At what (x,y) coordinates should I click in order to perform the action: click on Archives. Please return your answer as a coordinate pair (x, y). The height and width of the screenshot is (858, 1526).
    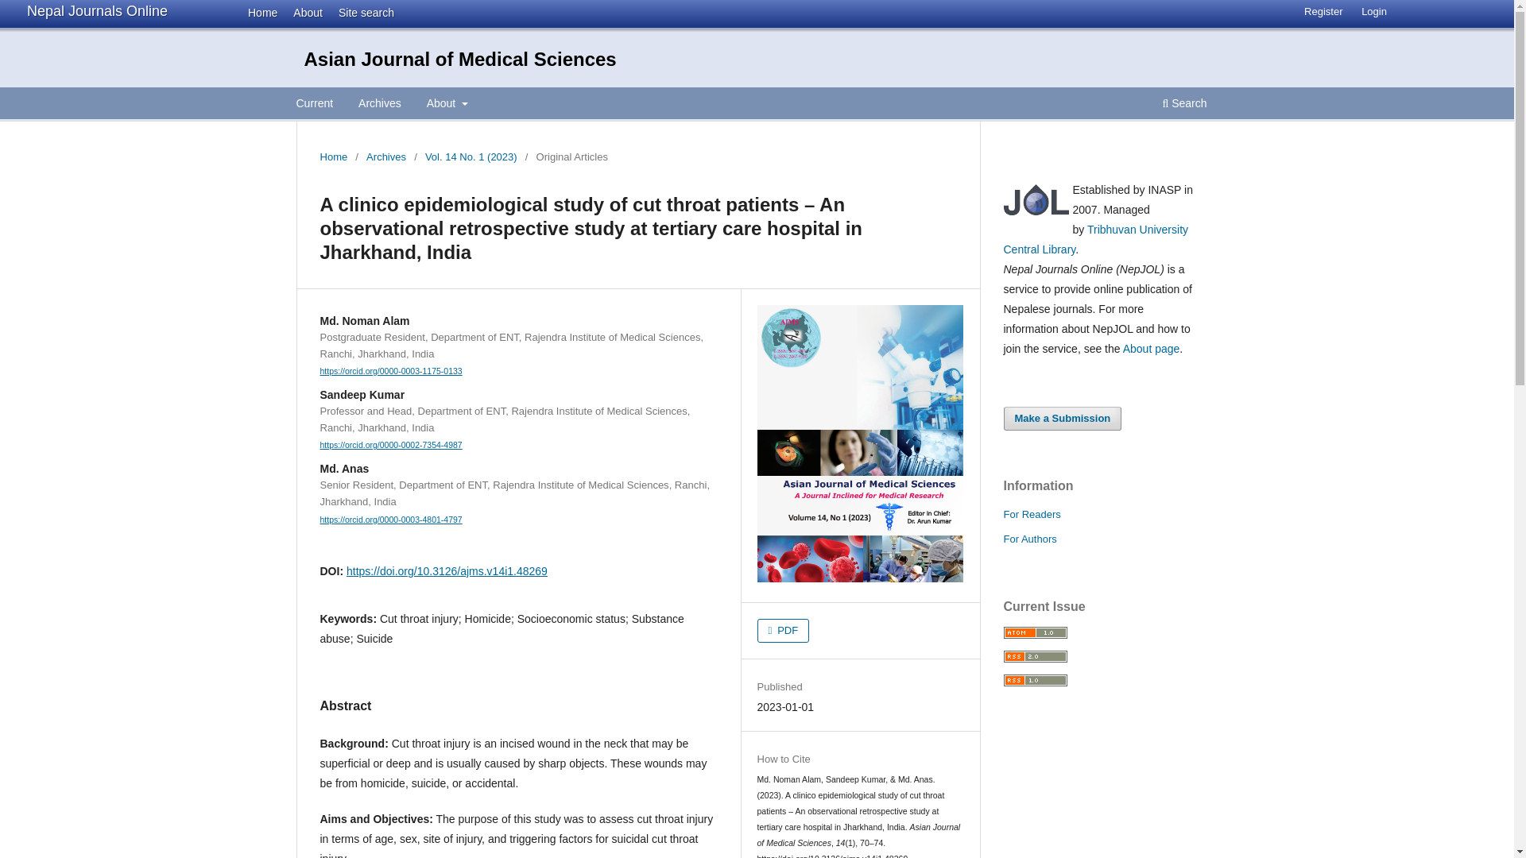
    Looking at the image, I should click on (380, 105).